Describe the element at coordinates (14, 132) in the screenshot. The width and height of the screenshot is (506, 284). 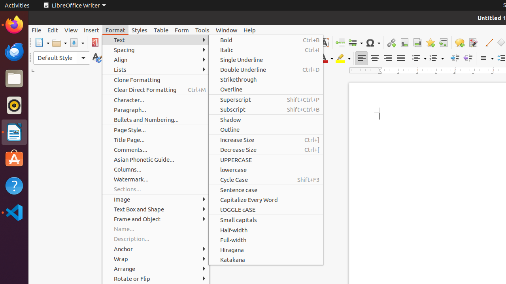
I see `LibreOffice Writer` at that location.